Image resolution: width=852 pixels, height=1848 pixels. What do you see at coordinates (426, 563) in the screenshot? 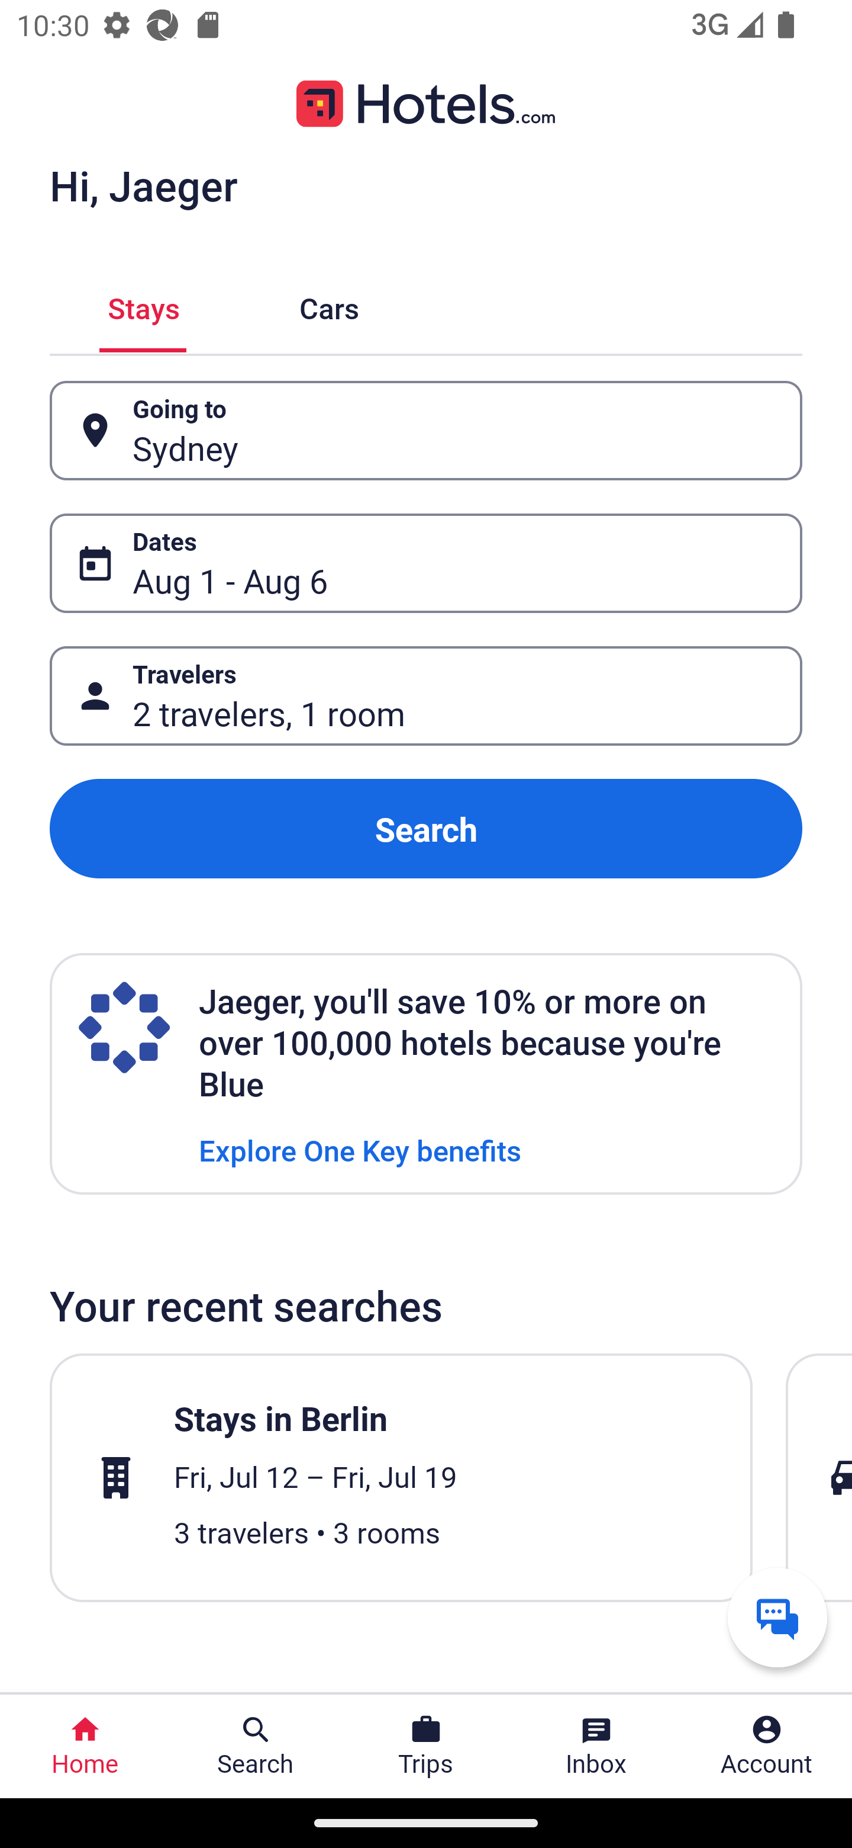
I see `Dates Button Aug 1 - Aug 6` at bounding box center [426, 563].